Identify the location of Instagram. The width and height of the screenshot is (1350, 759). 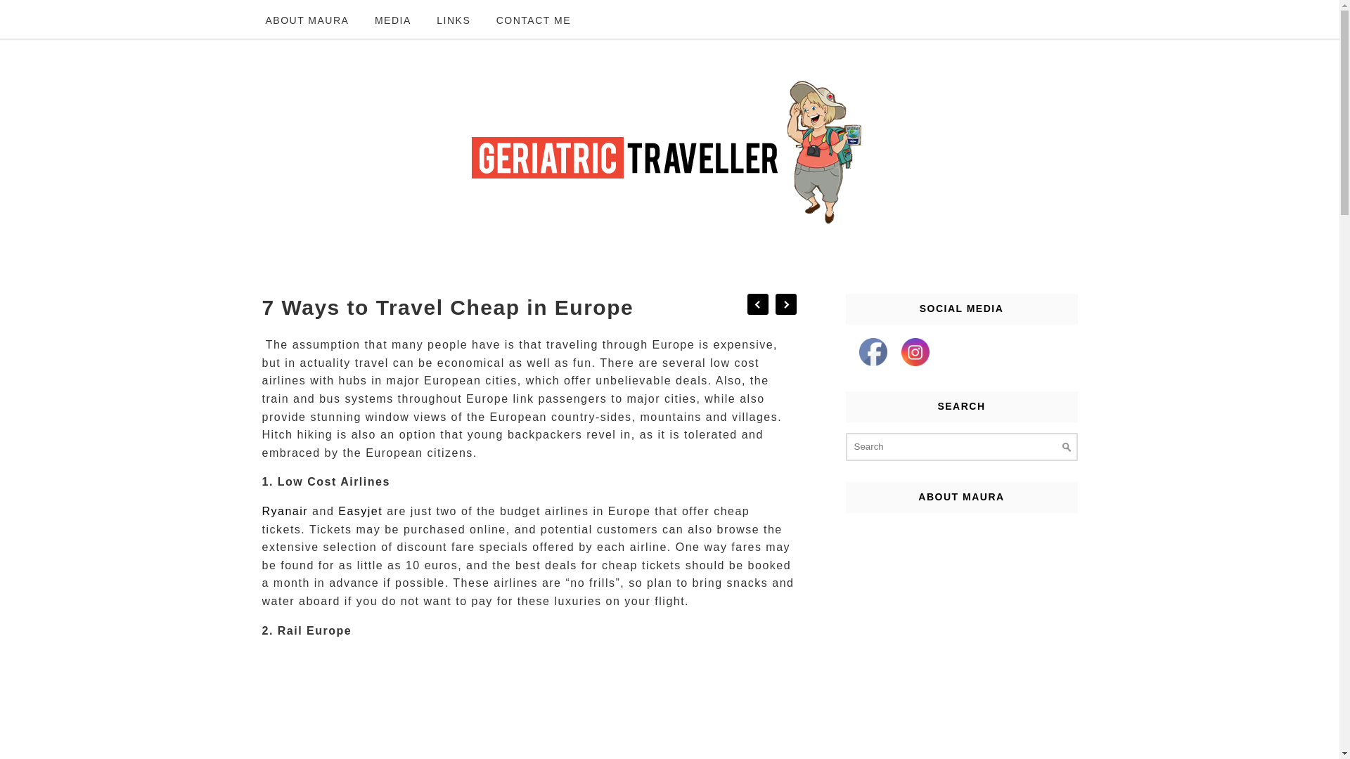
(915, 351).